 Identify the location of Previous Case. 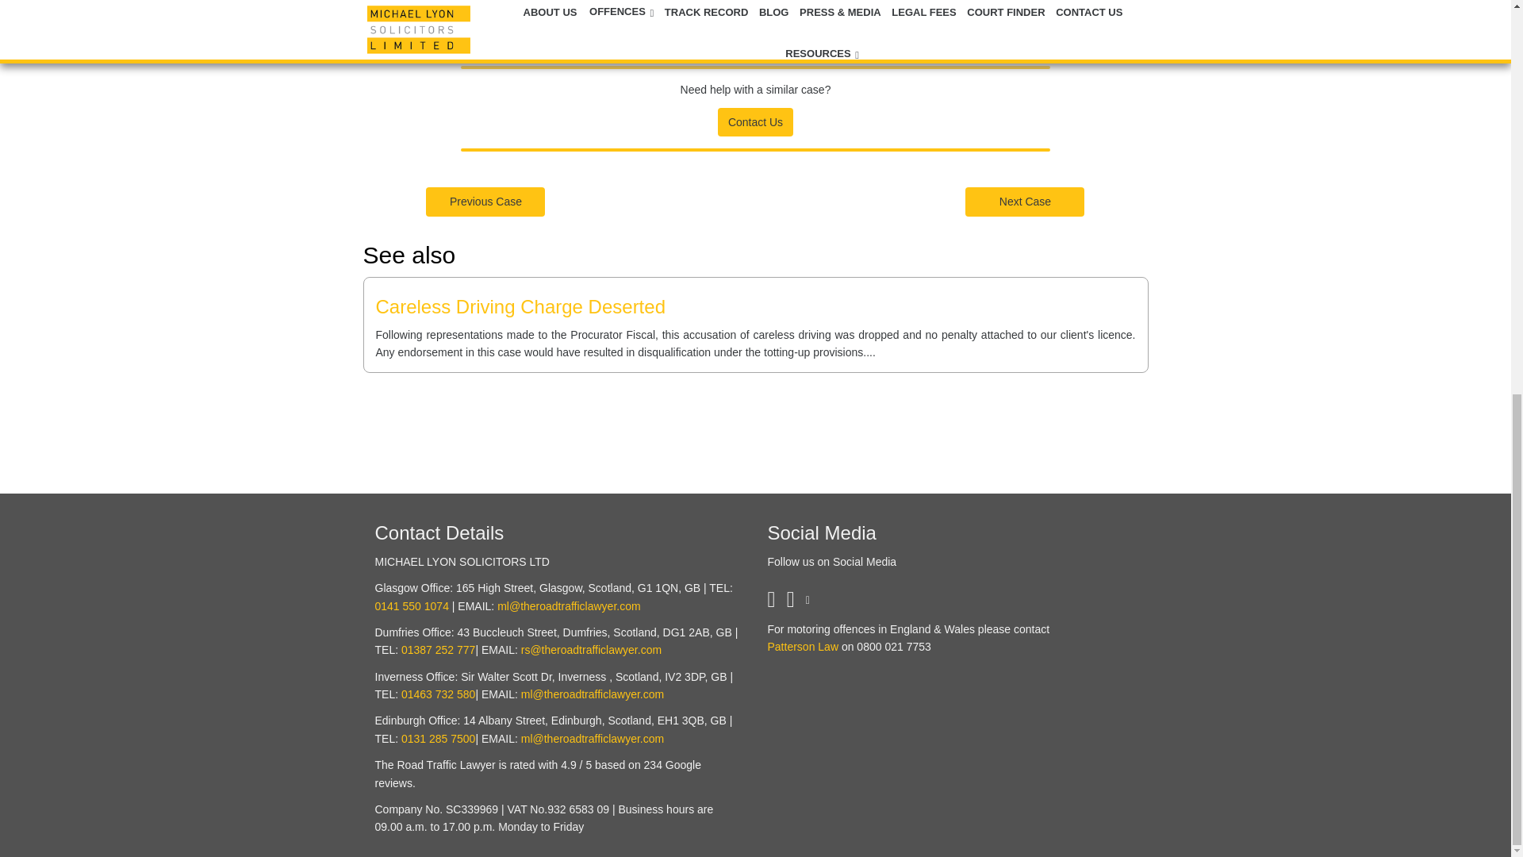
(485, 202).